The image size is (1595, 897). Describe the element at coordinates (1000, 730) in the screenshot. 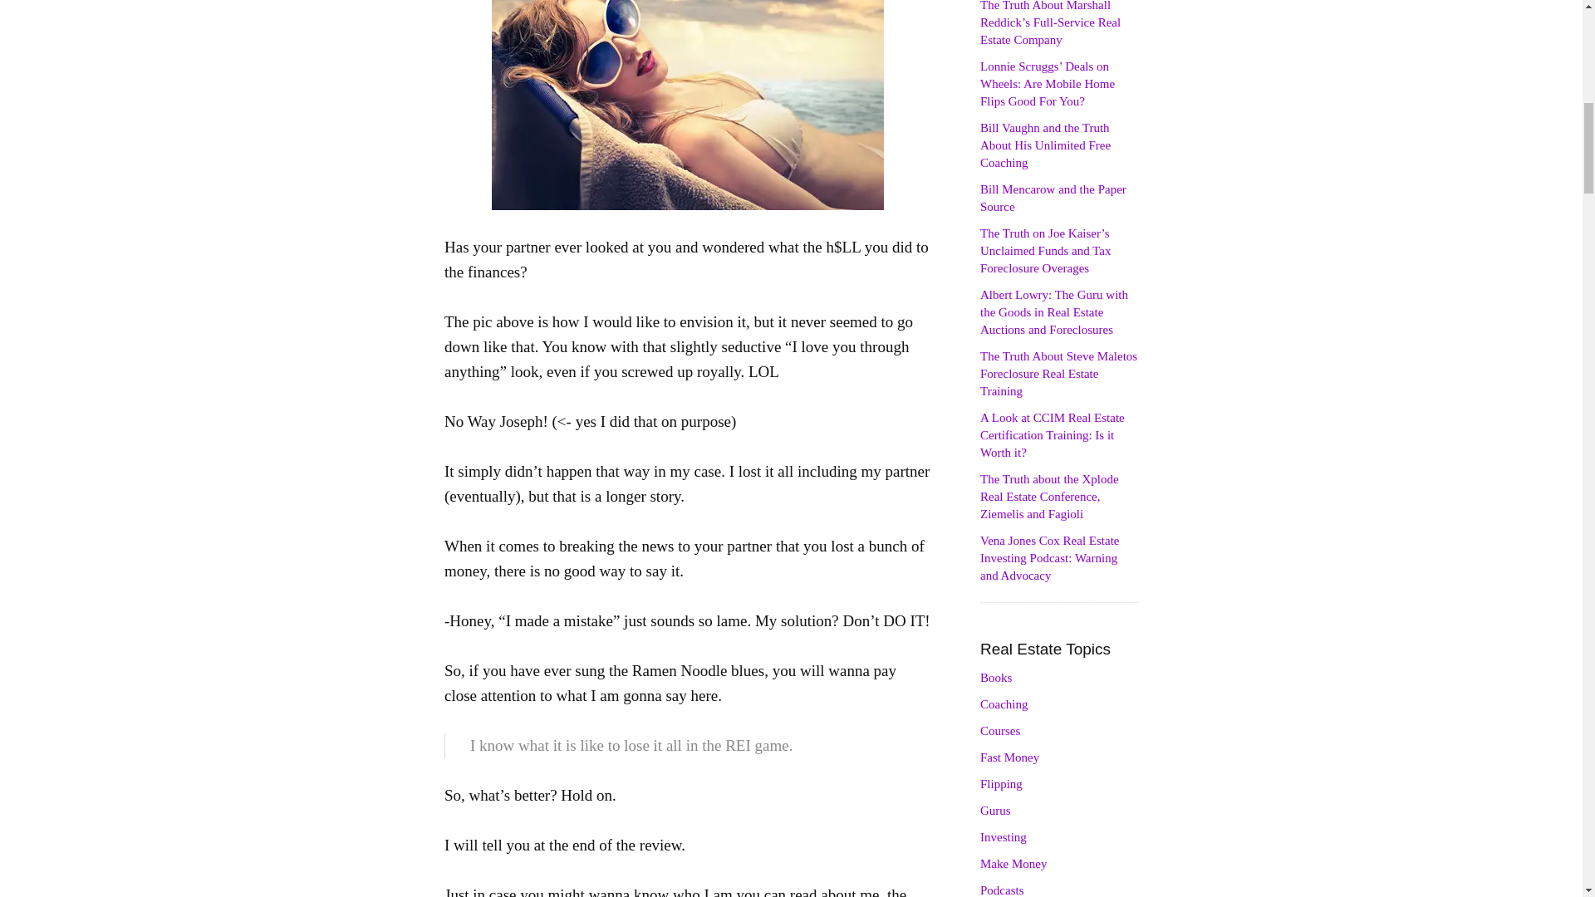

I see `Courses` at that location.